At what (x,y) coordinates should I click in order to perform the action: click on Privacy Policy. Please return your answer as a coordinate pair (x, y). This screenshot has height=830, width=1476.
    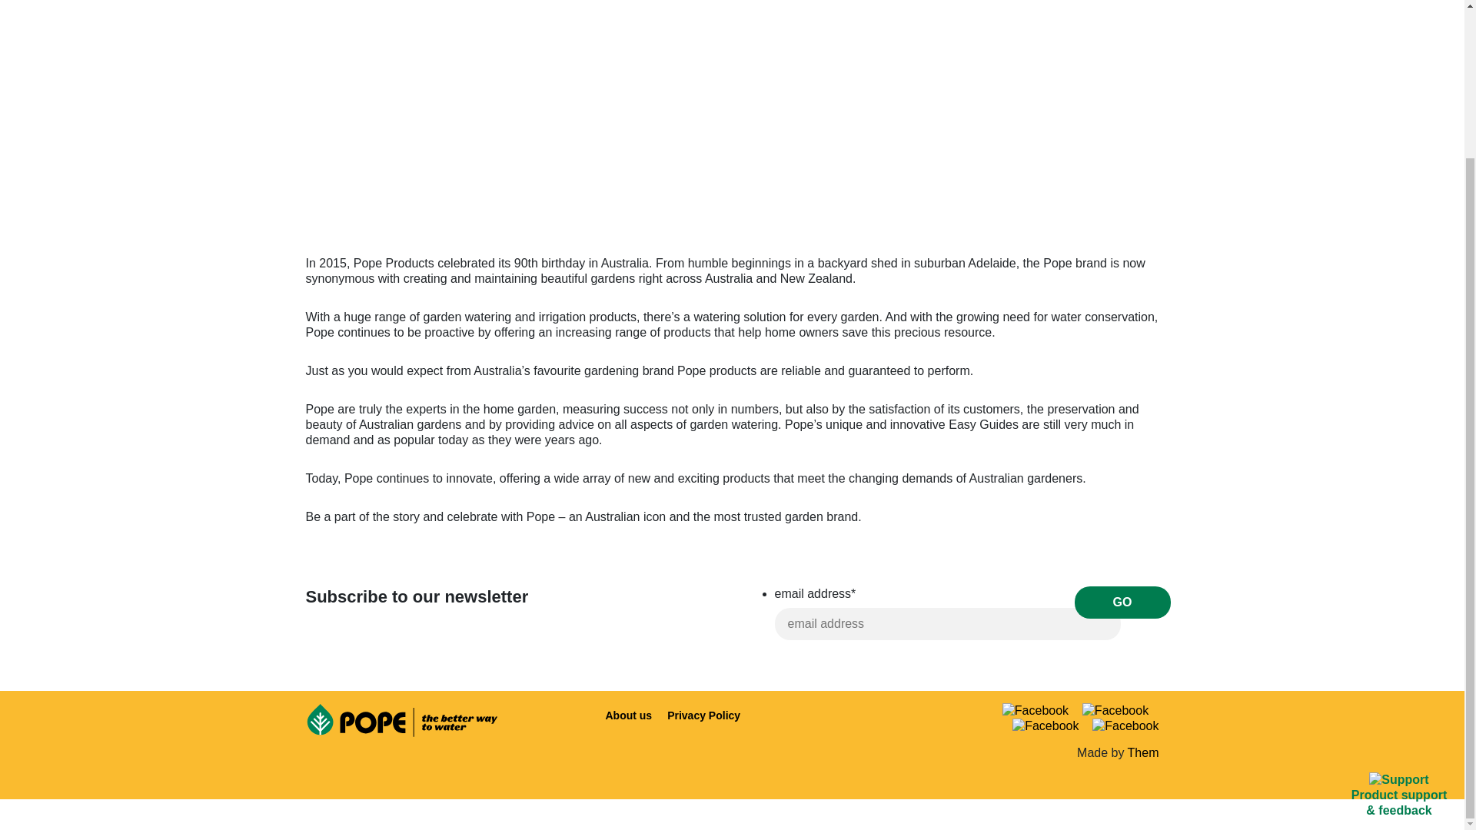
    Looking at the image, I should click on (704, 715).